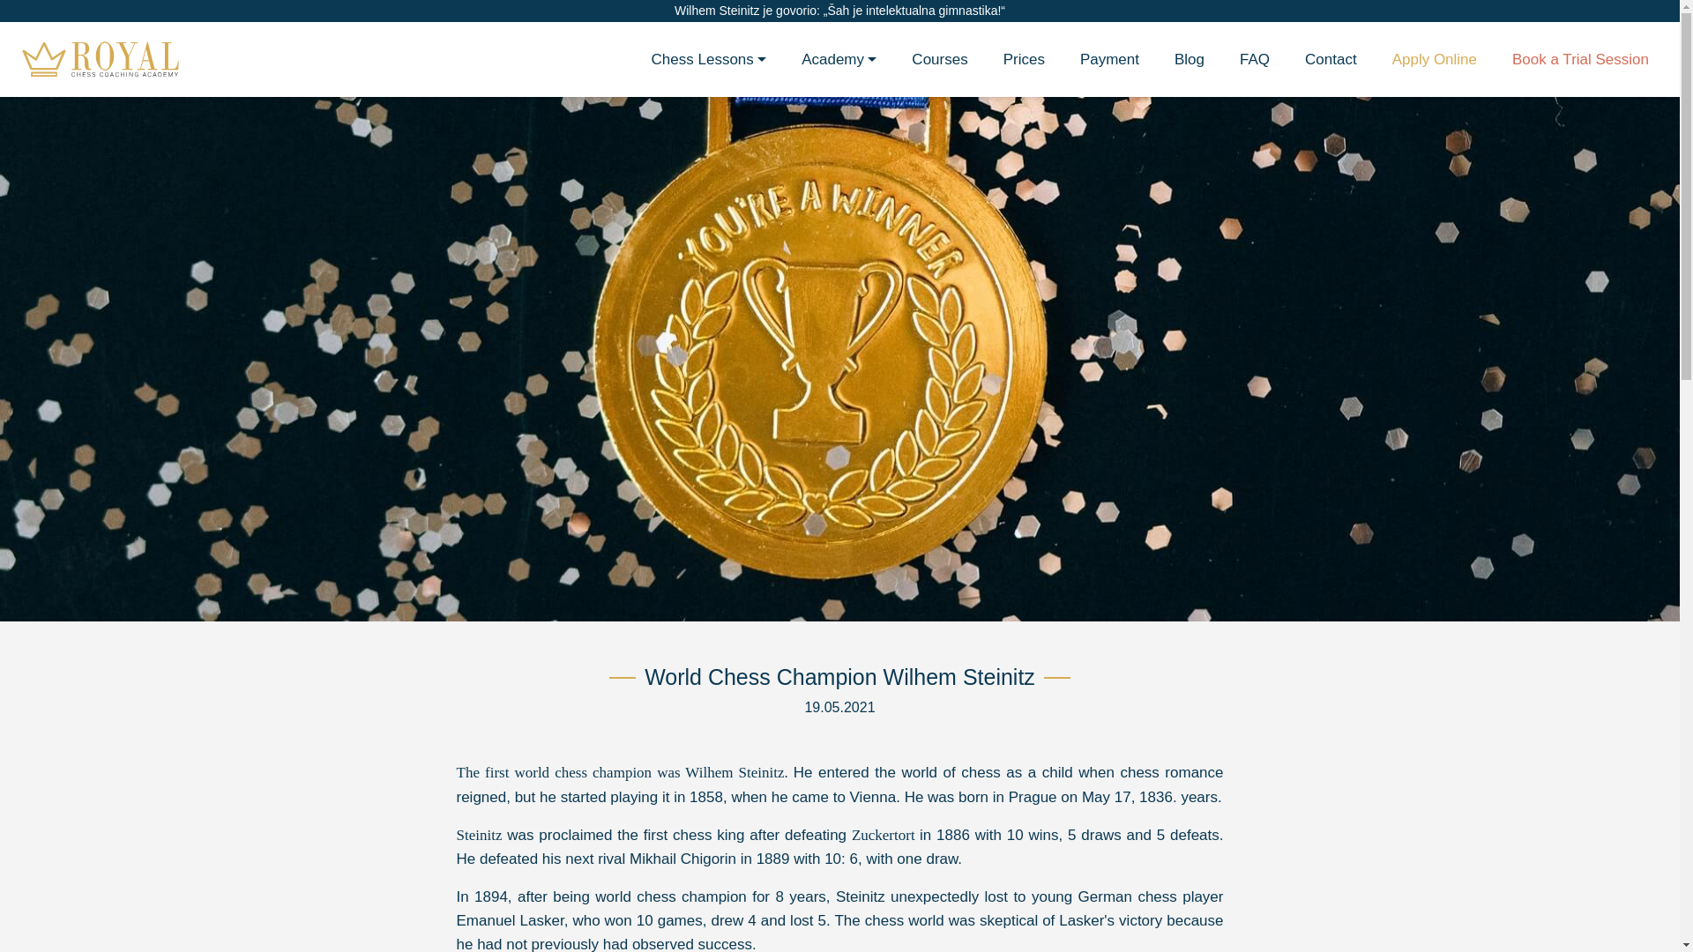 The width and height of the screenshot is (1693, 952). What do you see at coordinates (1331, 59) in the screenshot?
I see `Contact` at bounding box center [1331, 59].